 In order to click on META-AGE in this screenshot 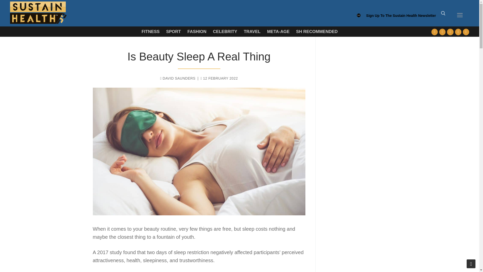, I will do `click(278, 31)`.